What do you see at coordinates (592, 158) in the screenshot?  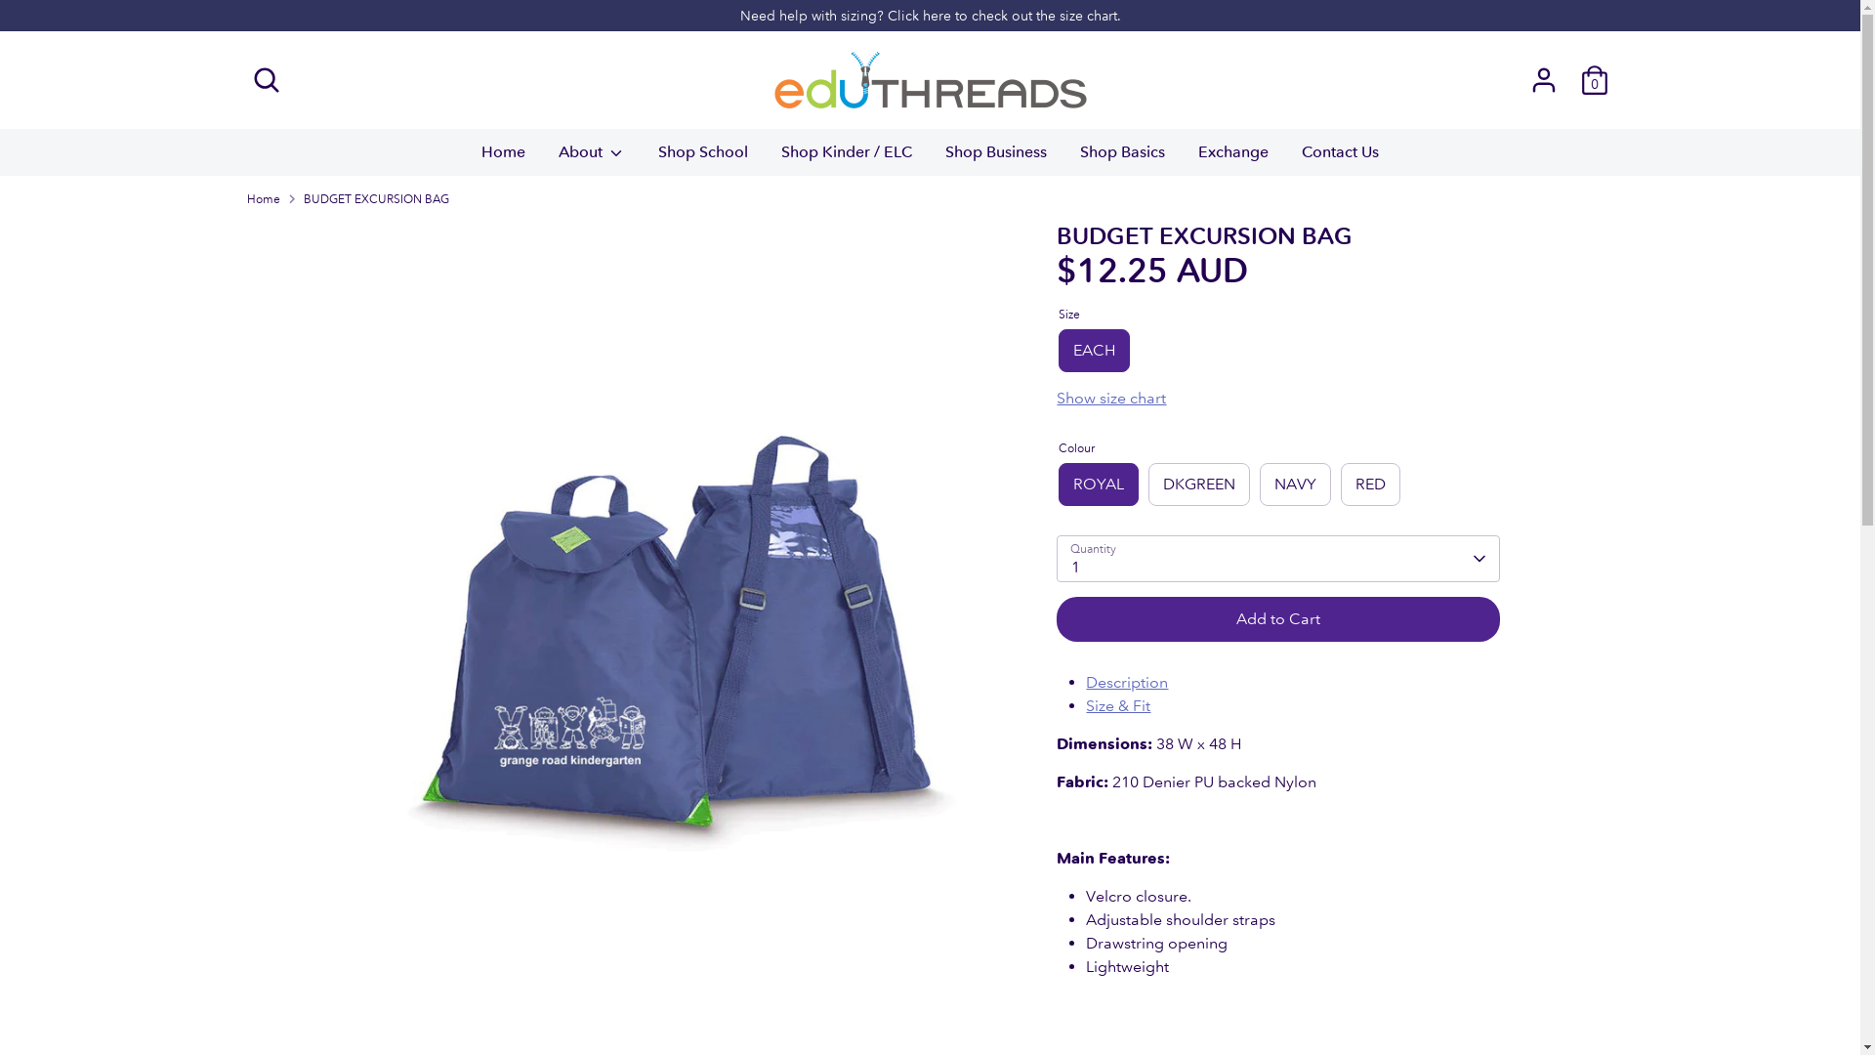 I see `About` at bounding box center [592, 158].